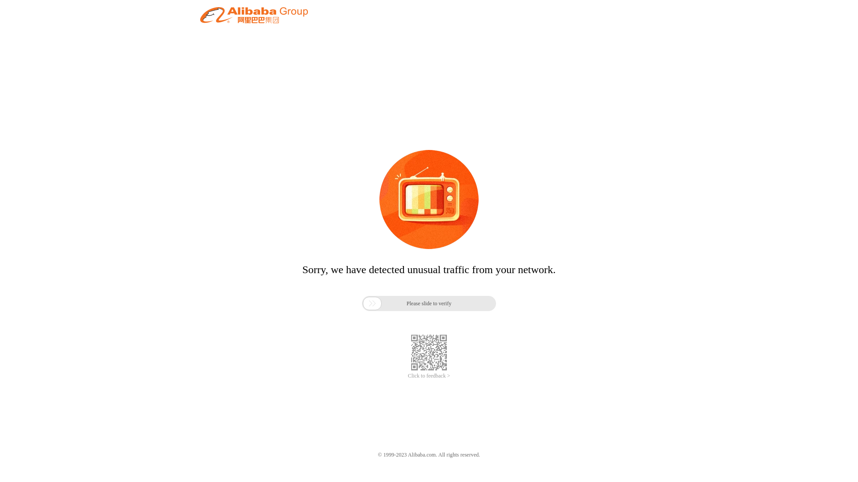 The height and width of the screenshot is (482, 858). Describe the element at coordinates (429, 376) in the screenshot. I see `Click to feedback >` at that location.